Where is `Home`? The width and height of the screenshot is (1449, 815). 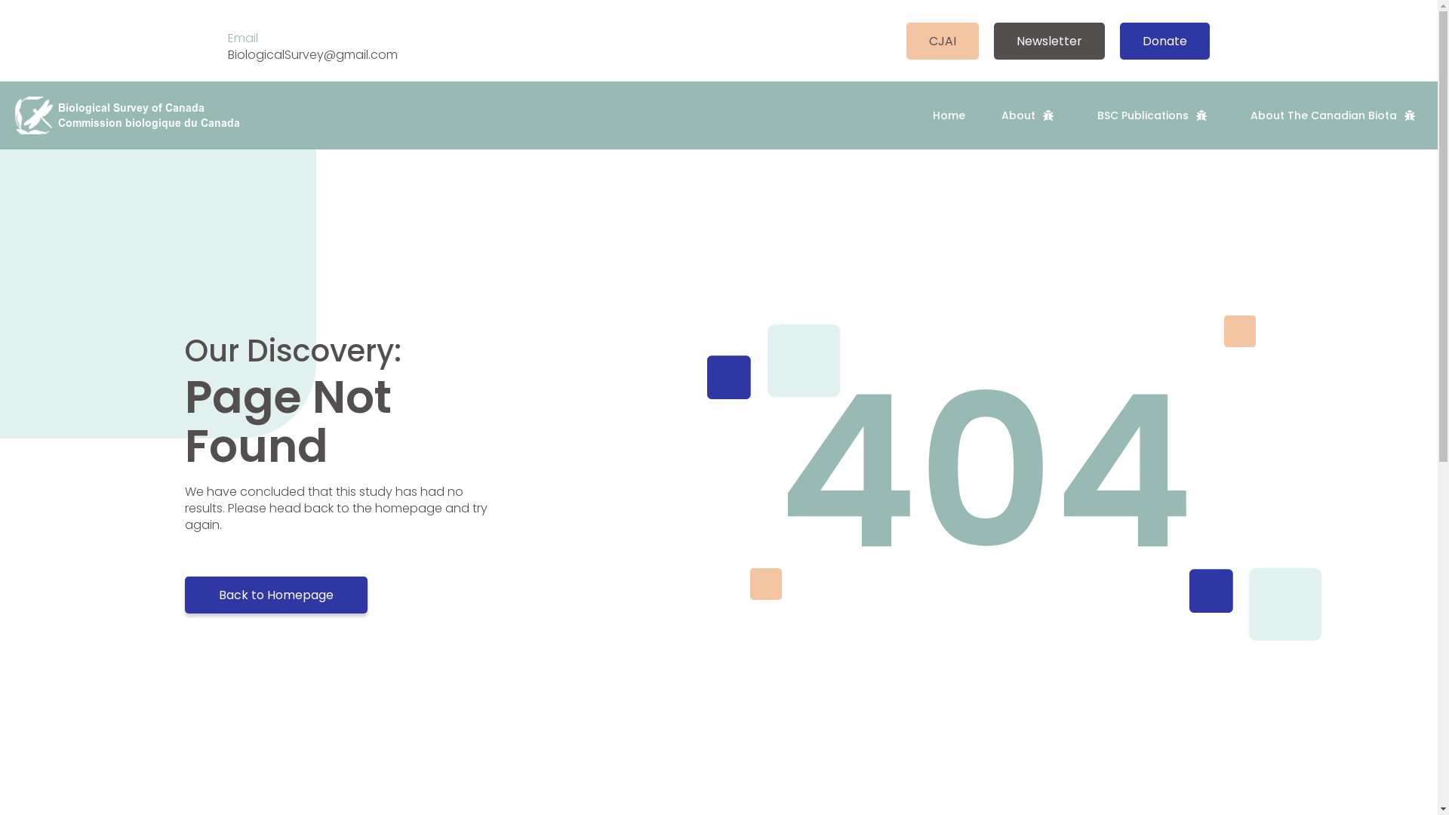
Home is located at coordinates (949, 115).